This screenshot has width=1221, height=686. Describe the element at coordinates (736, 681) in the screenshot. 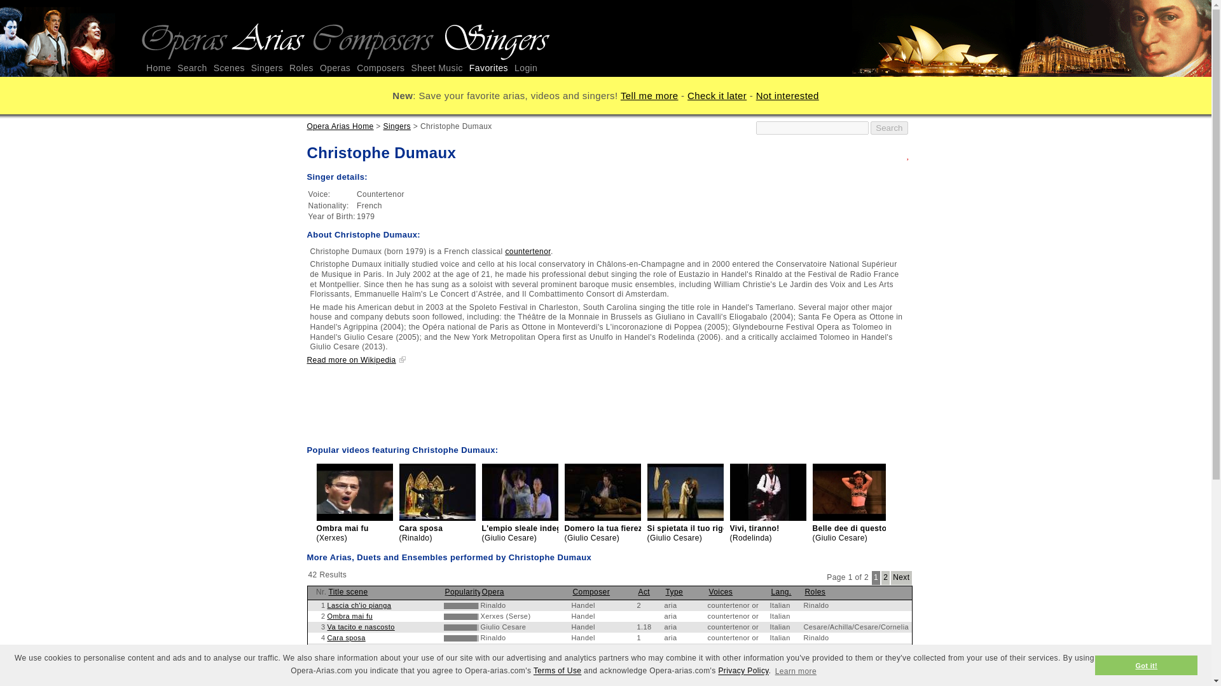

I see `Mezzo-Soprano or CounterTenor` at that location.